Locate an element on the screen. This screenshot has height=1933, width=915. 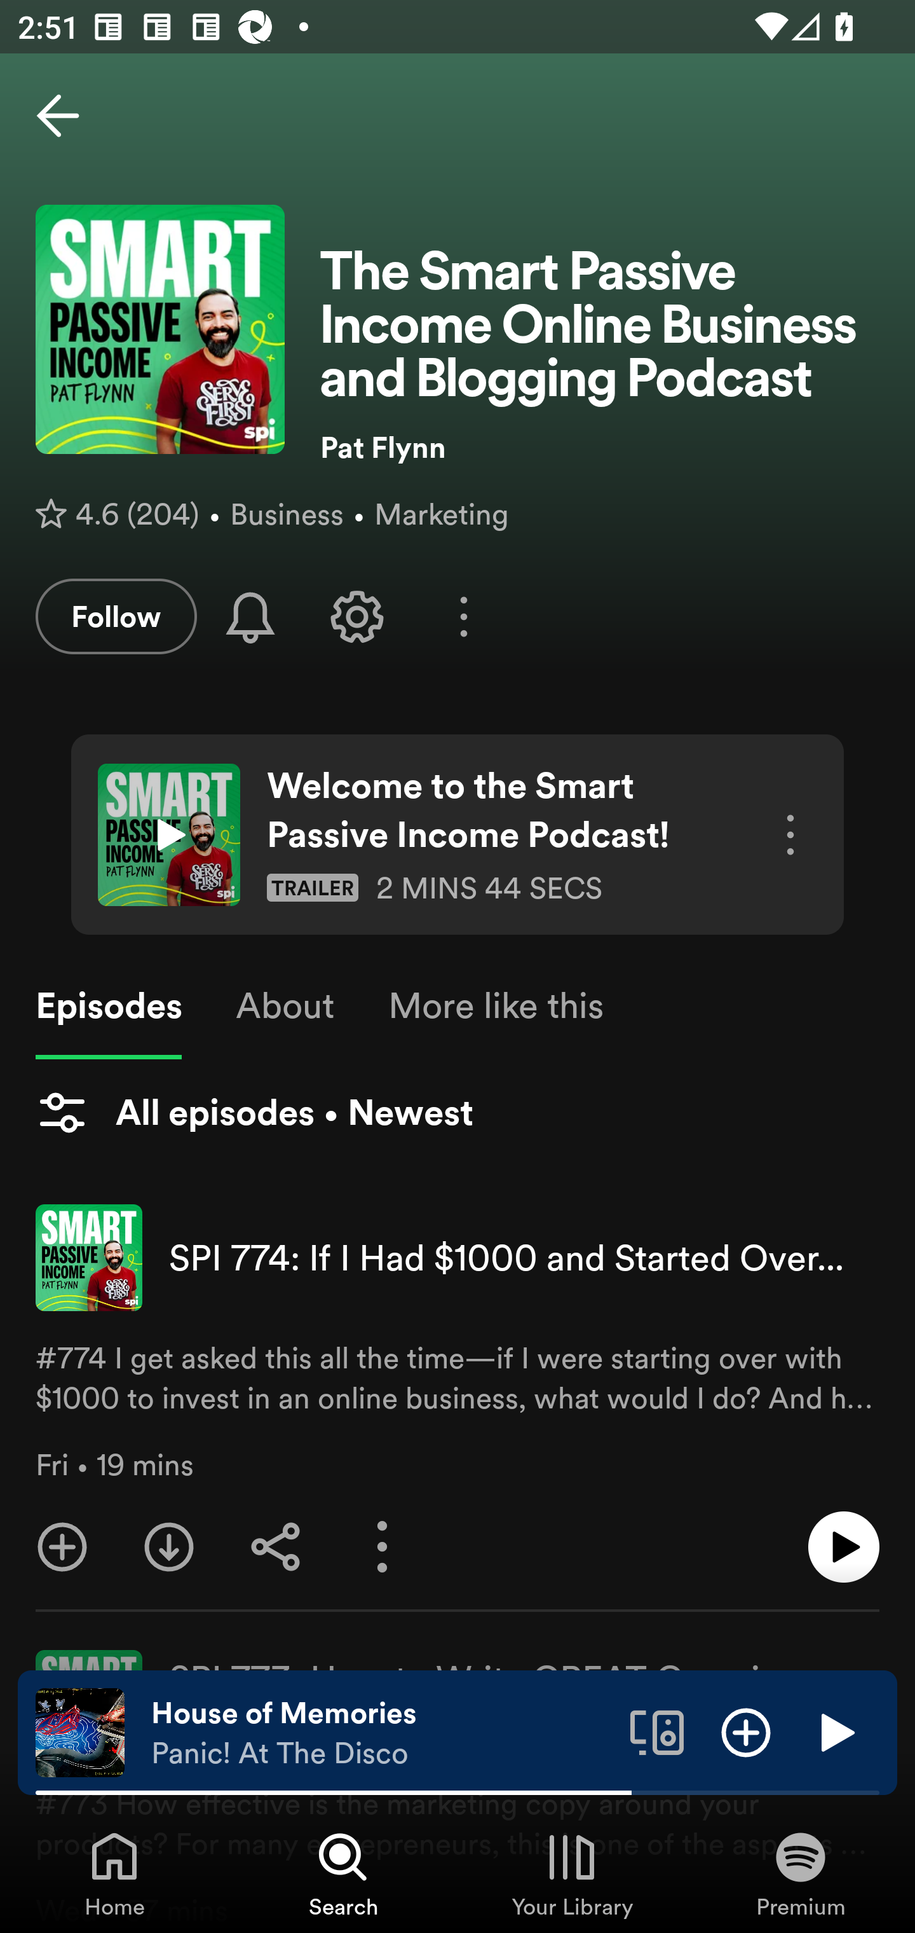
Back is located at coordinates (58, 116).